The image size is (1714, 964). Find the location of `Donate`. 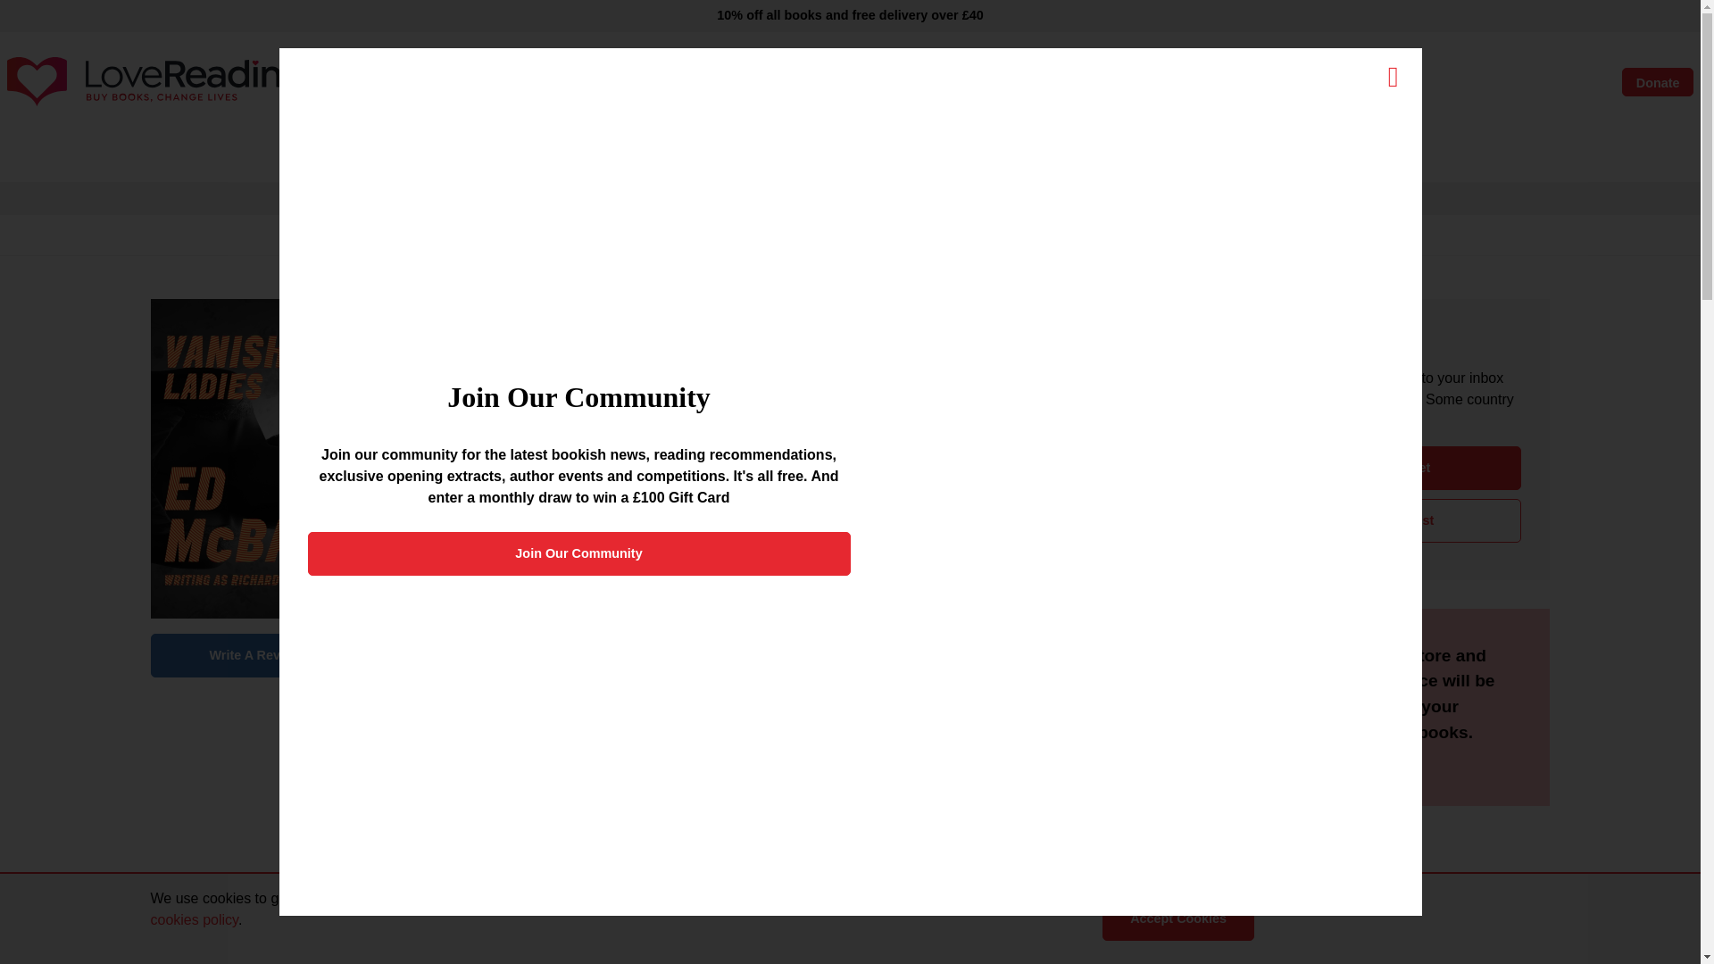

Donate is located at coordinates (1657, 82).